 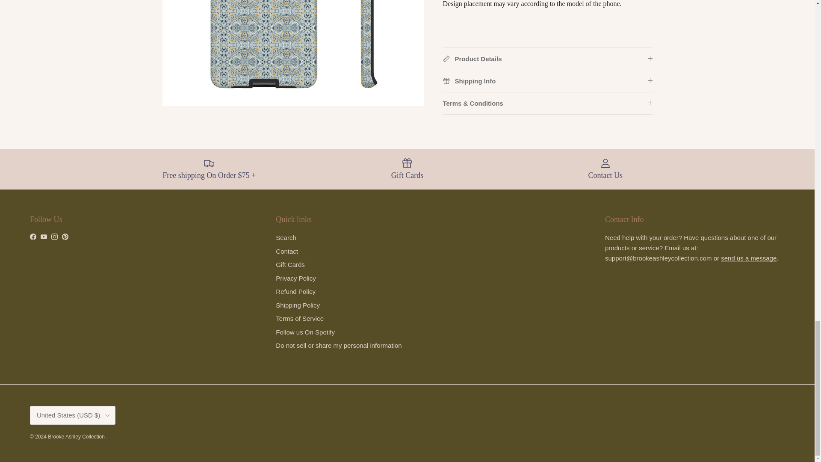 I want to click on Brooke Ashley Collection  on Facebook, so click(x=32, y=237).